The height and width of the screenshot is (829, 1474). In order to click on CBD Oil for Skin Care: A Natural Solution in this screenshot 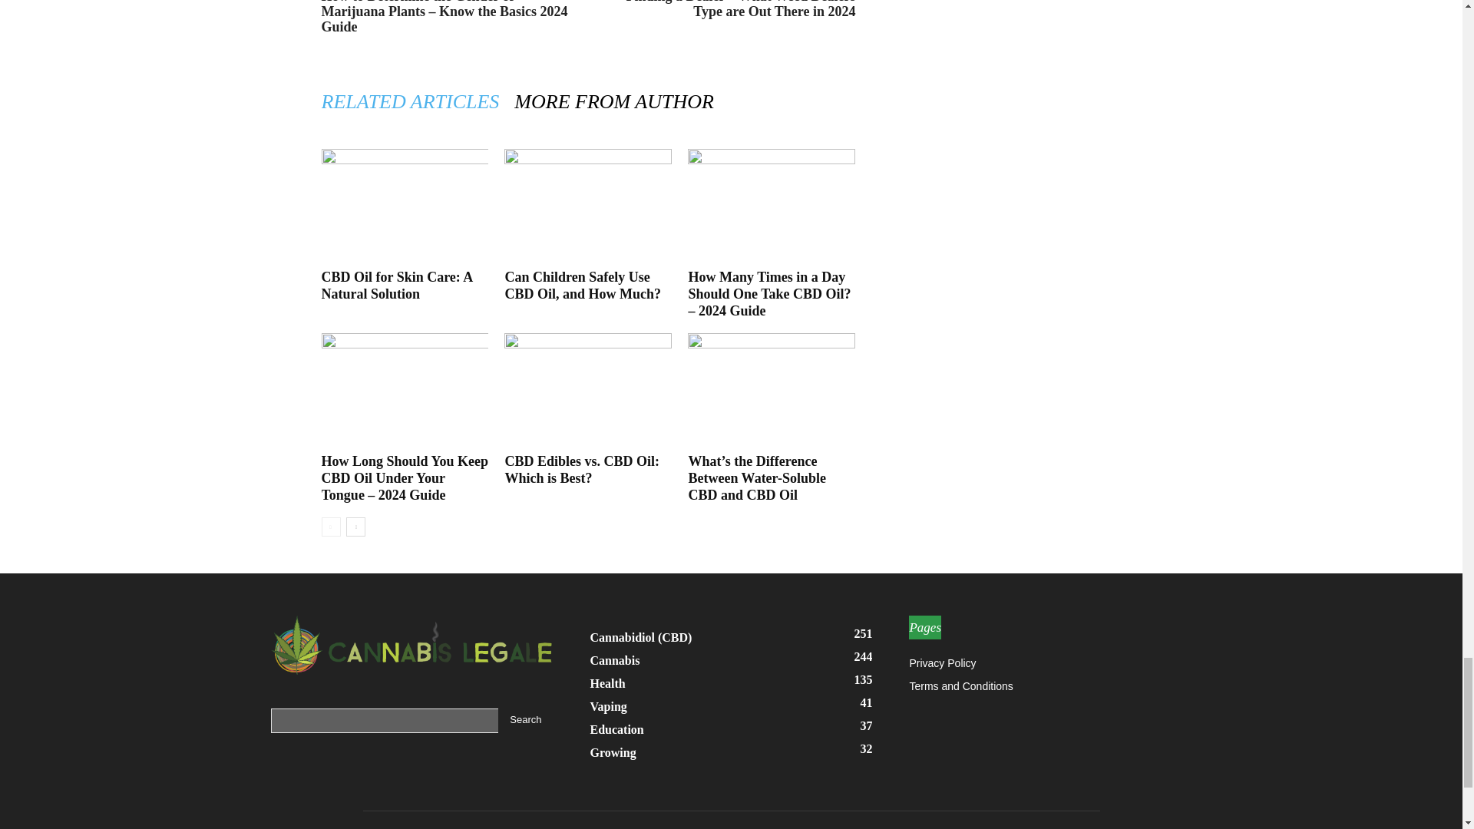, I will do `click(404, 206)`.